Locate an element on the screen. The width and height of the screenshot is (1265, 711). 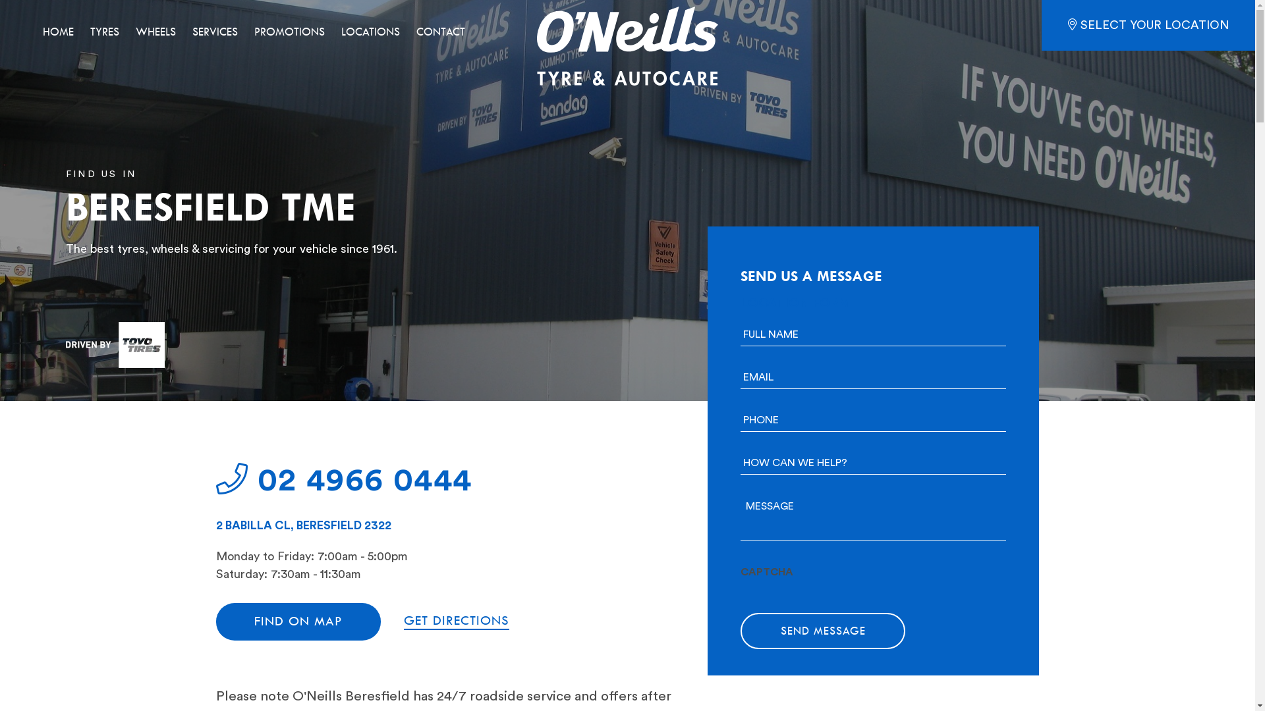
GET DIRECTIONS is located at coordinates (456, 621).